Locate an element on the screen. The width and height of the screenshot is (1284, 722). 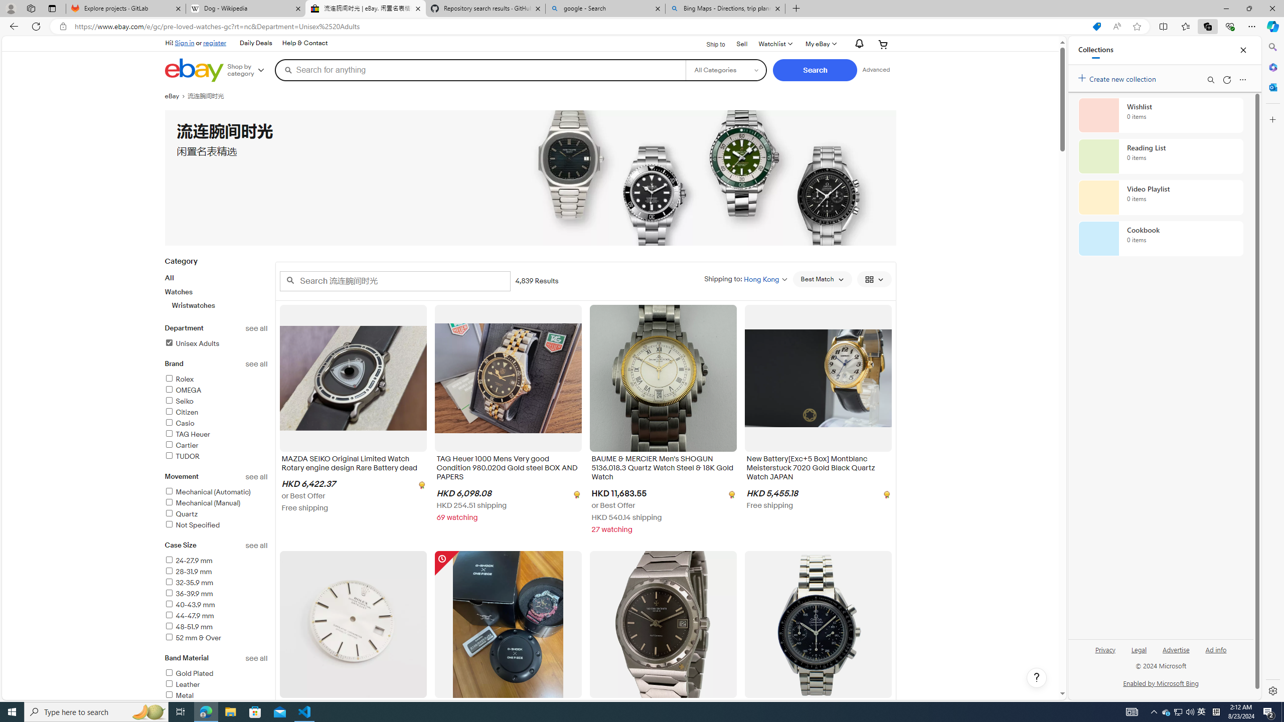
Gold Plated is located at coordinates (216, 674).